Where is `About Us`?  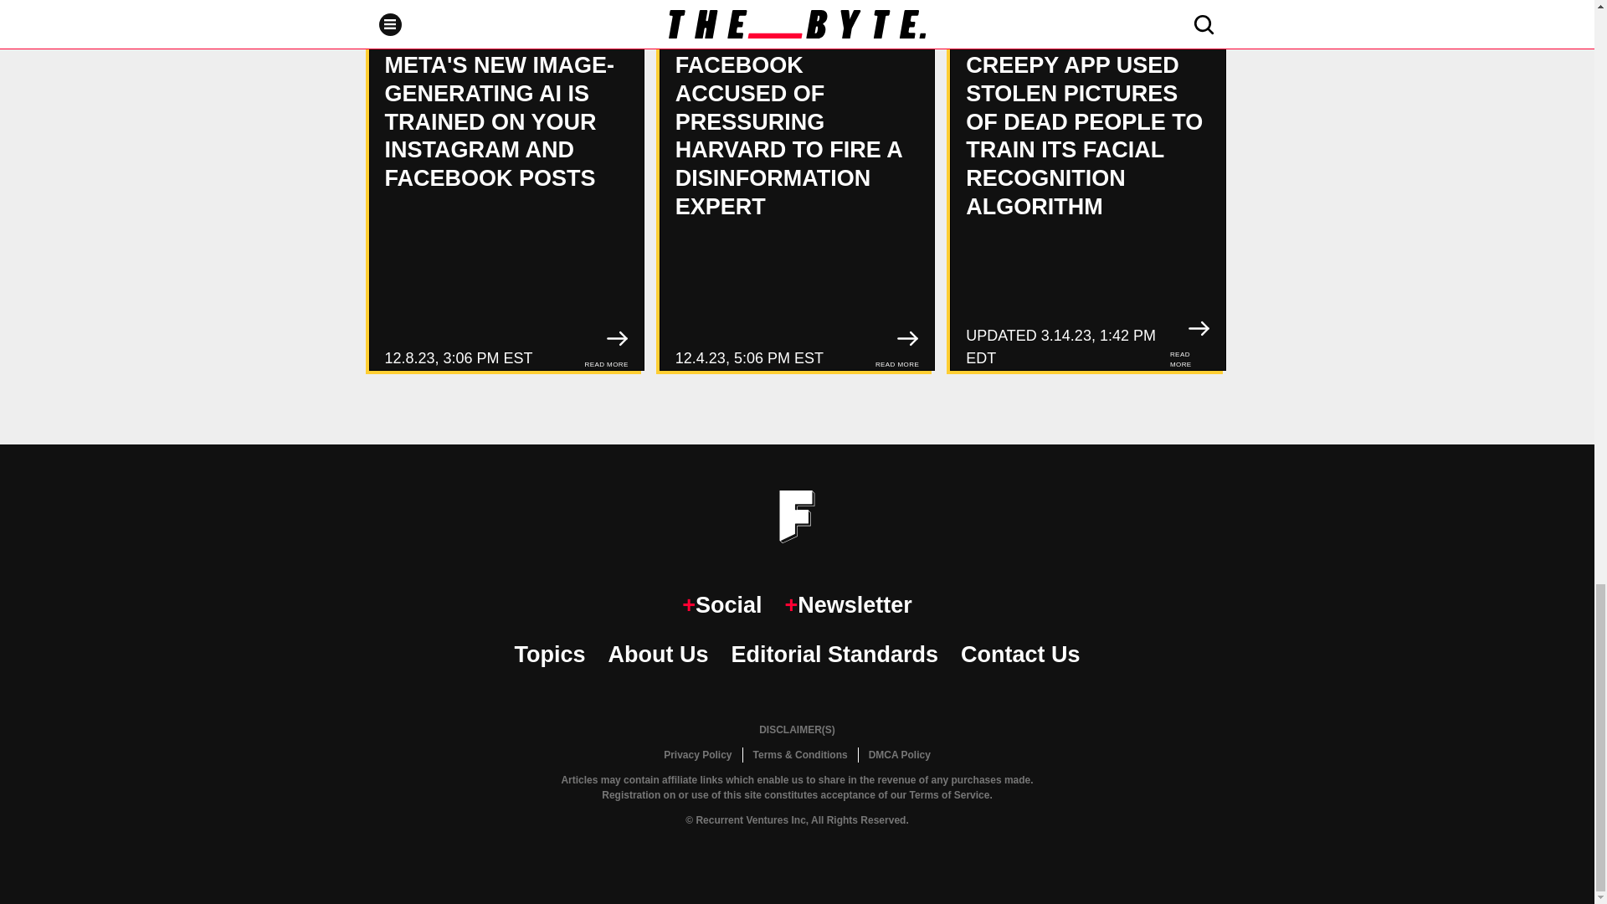 About Us is located at coordinates (658, 655).